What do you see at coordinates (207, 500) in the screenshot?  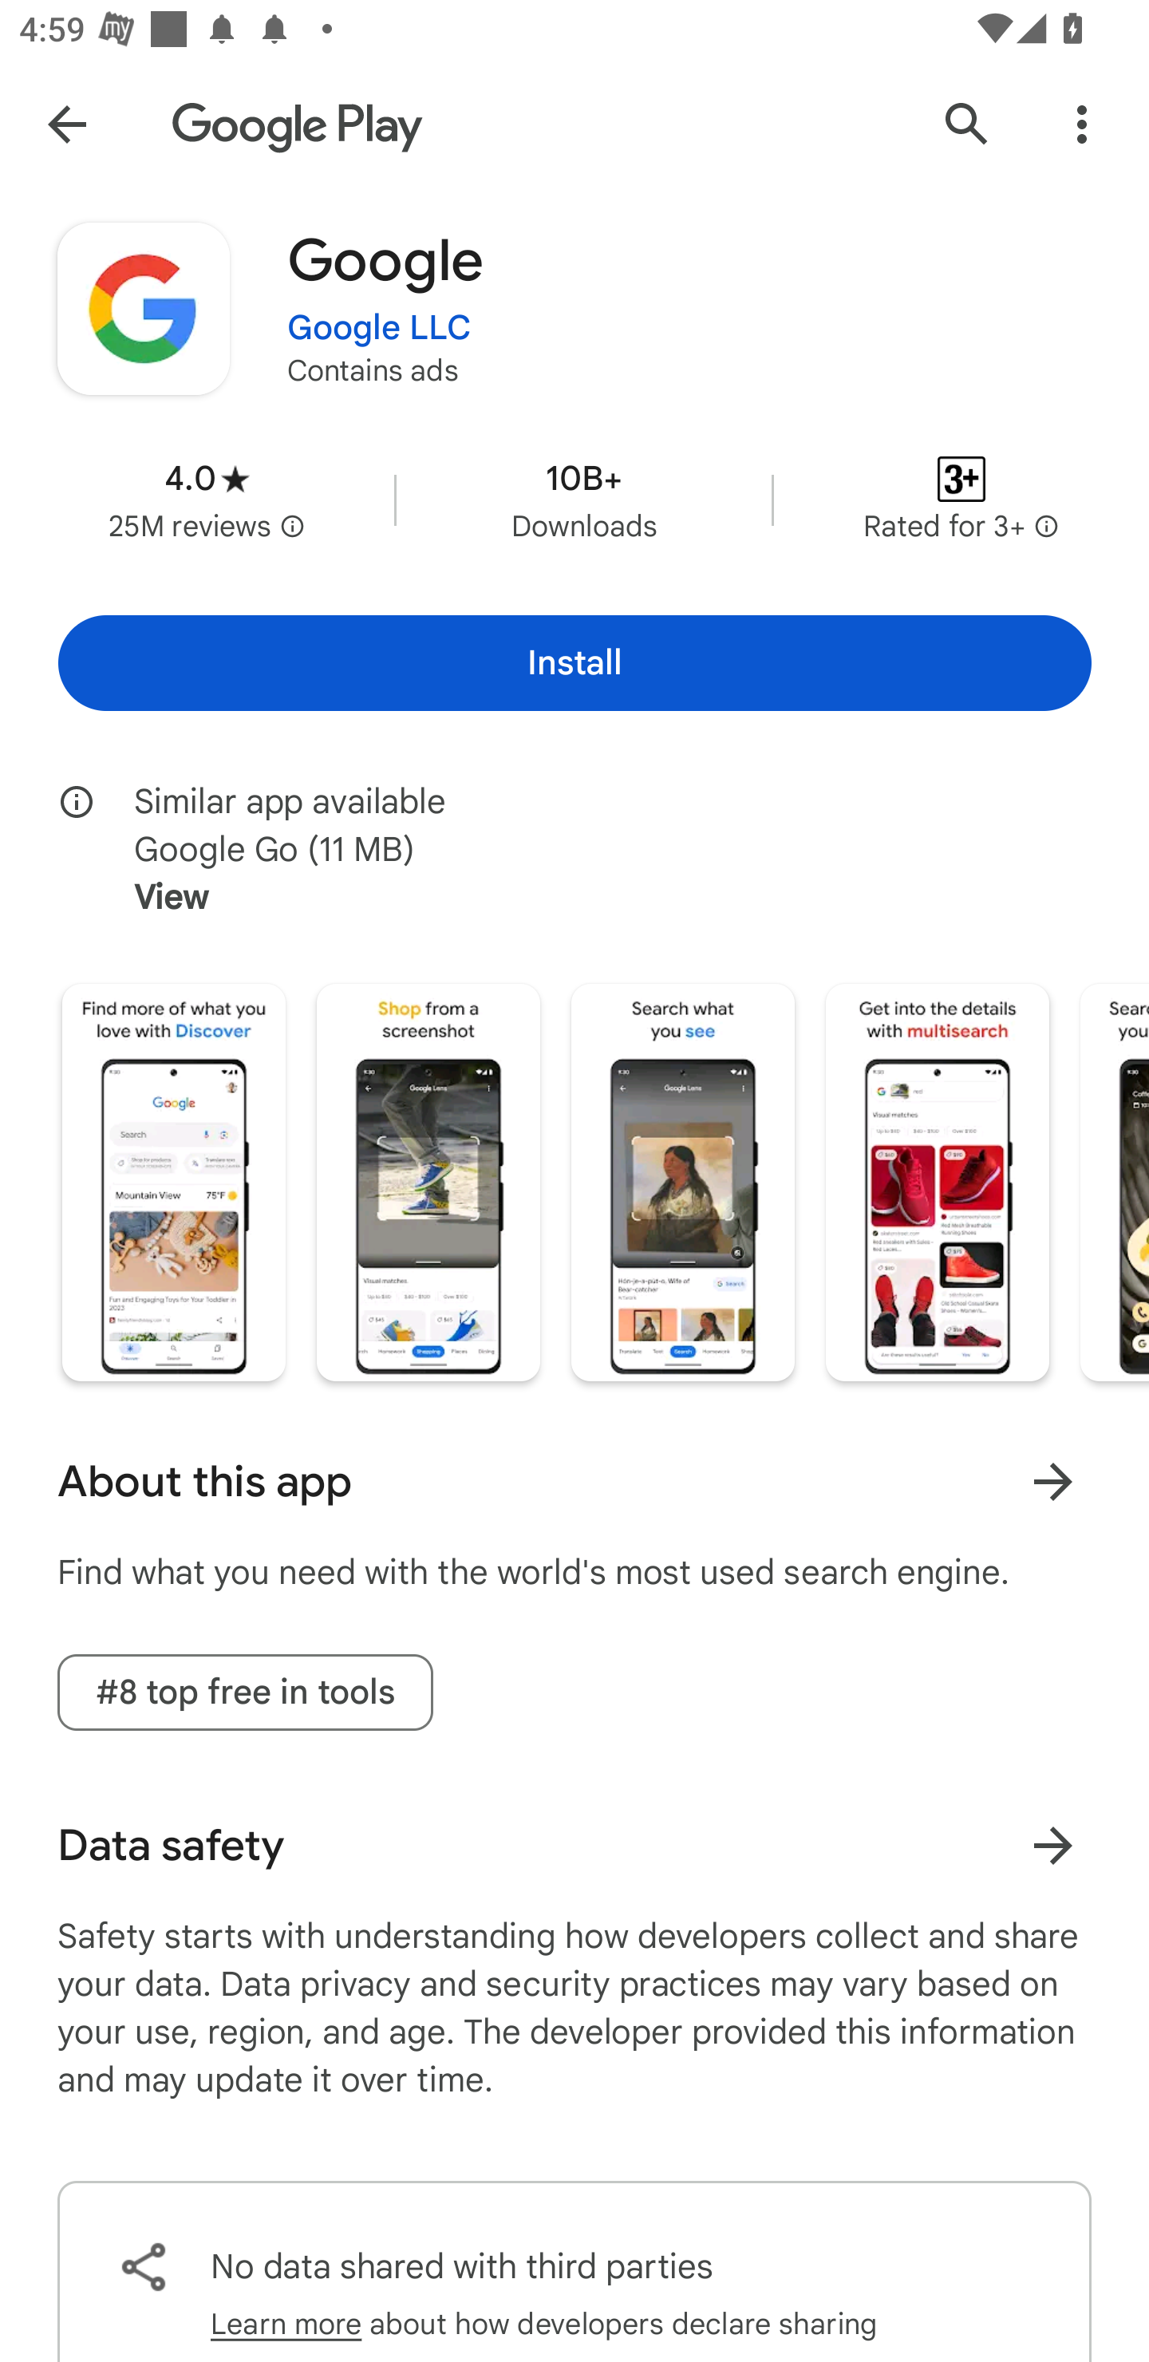 I see `Average rating 4.0 stars in 25 million reviews` at bounding box center [207, 500].